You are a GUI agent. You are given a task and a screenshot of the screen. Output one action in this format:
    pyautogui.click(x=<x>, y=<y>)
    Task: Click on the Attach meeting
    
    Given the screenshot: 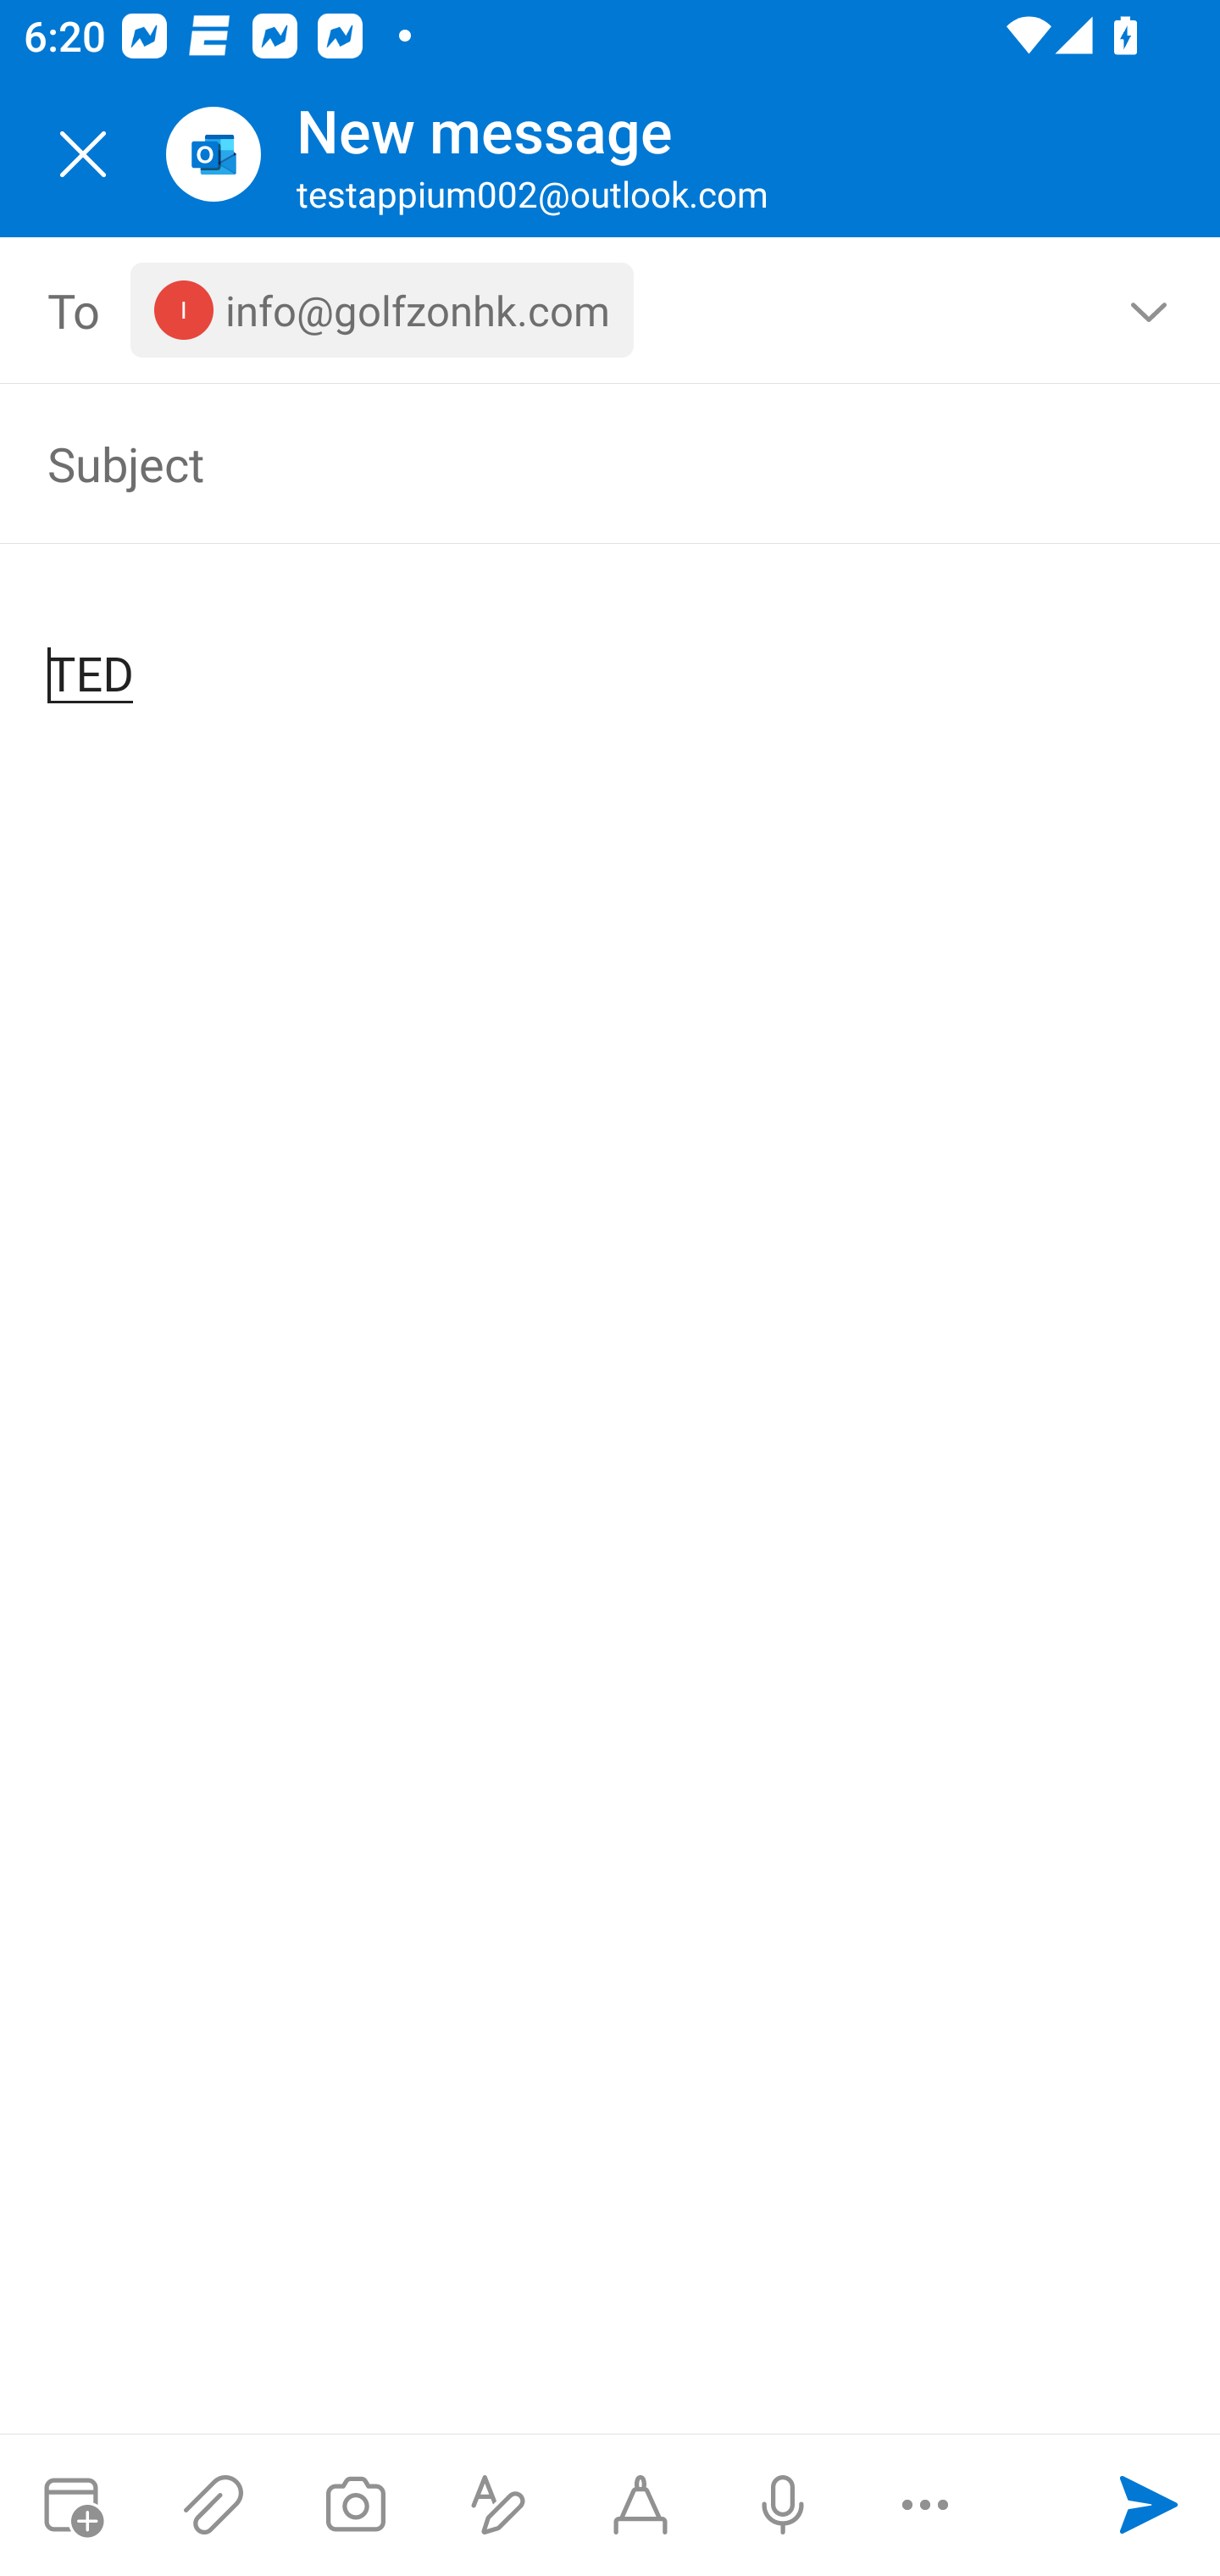 What is the action you would take?
    pyautogui.click(x=71, y=2505)
    